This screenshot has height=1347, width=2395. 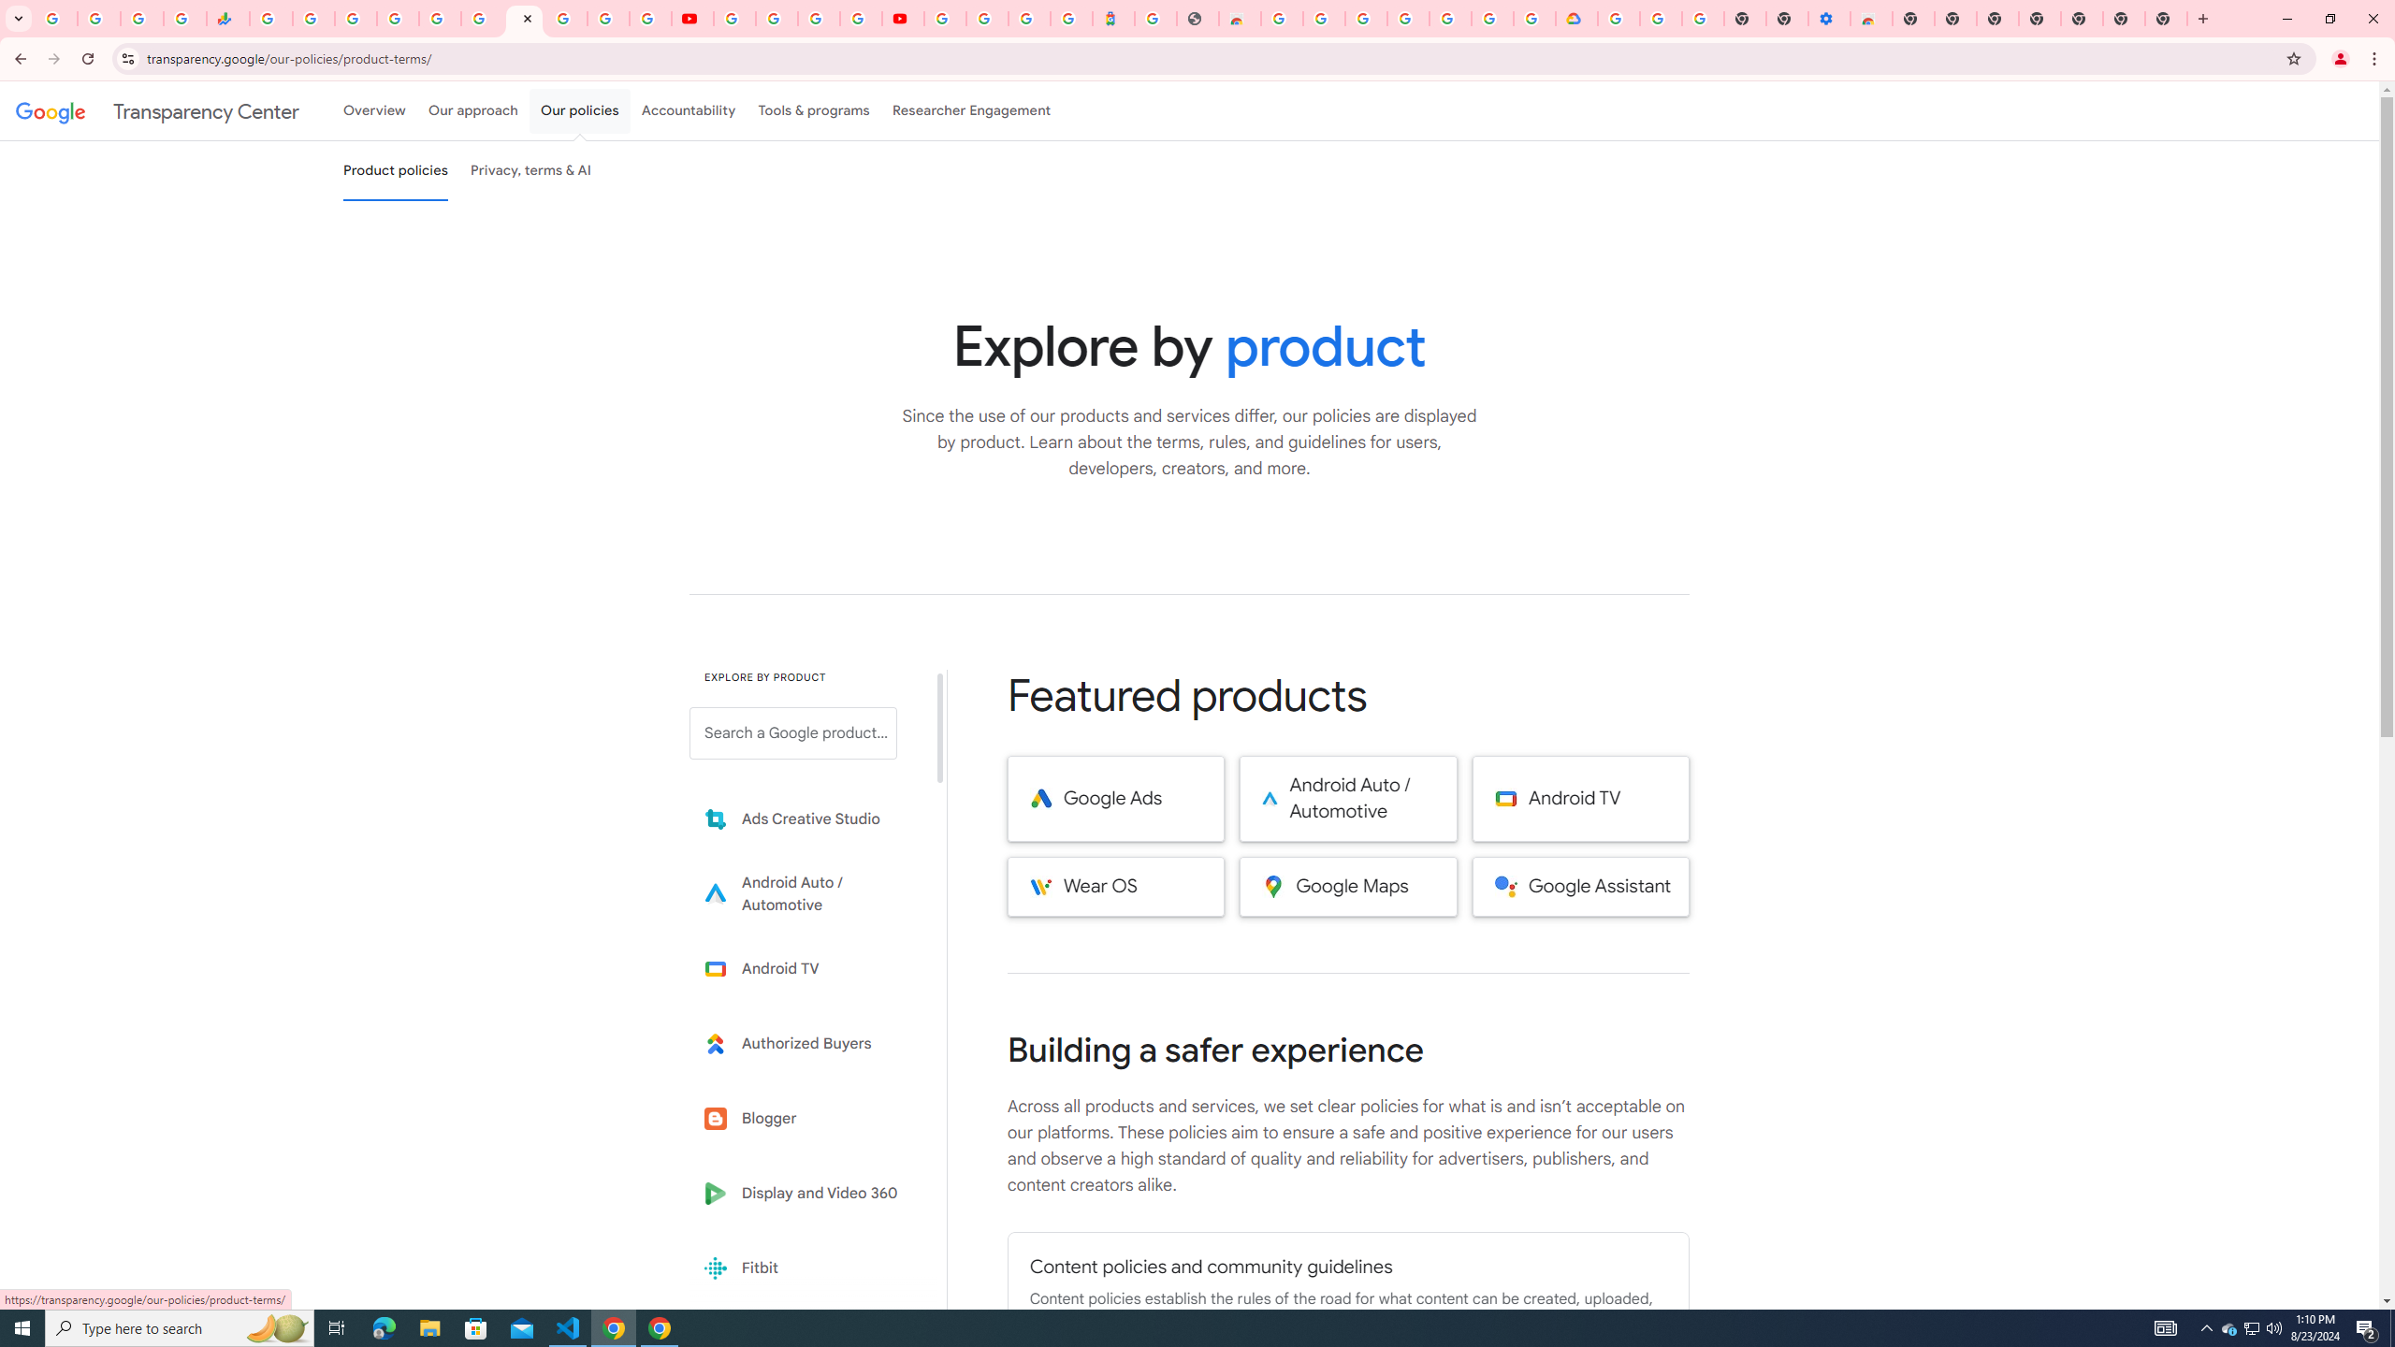 I want to click on Blogger, so click(x=806, y=1119).